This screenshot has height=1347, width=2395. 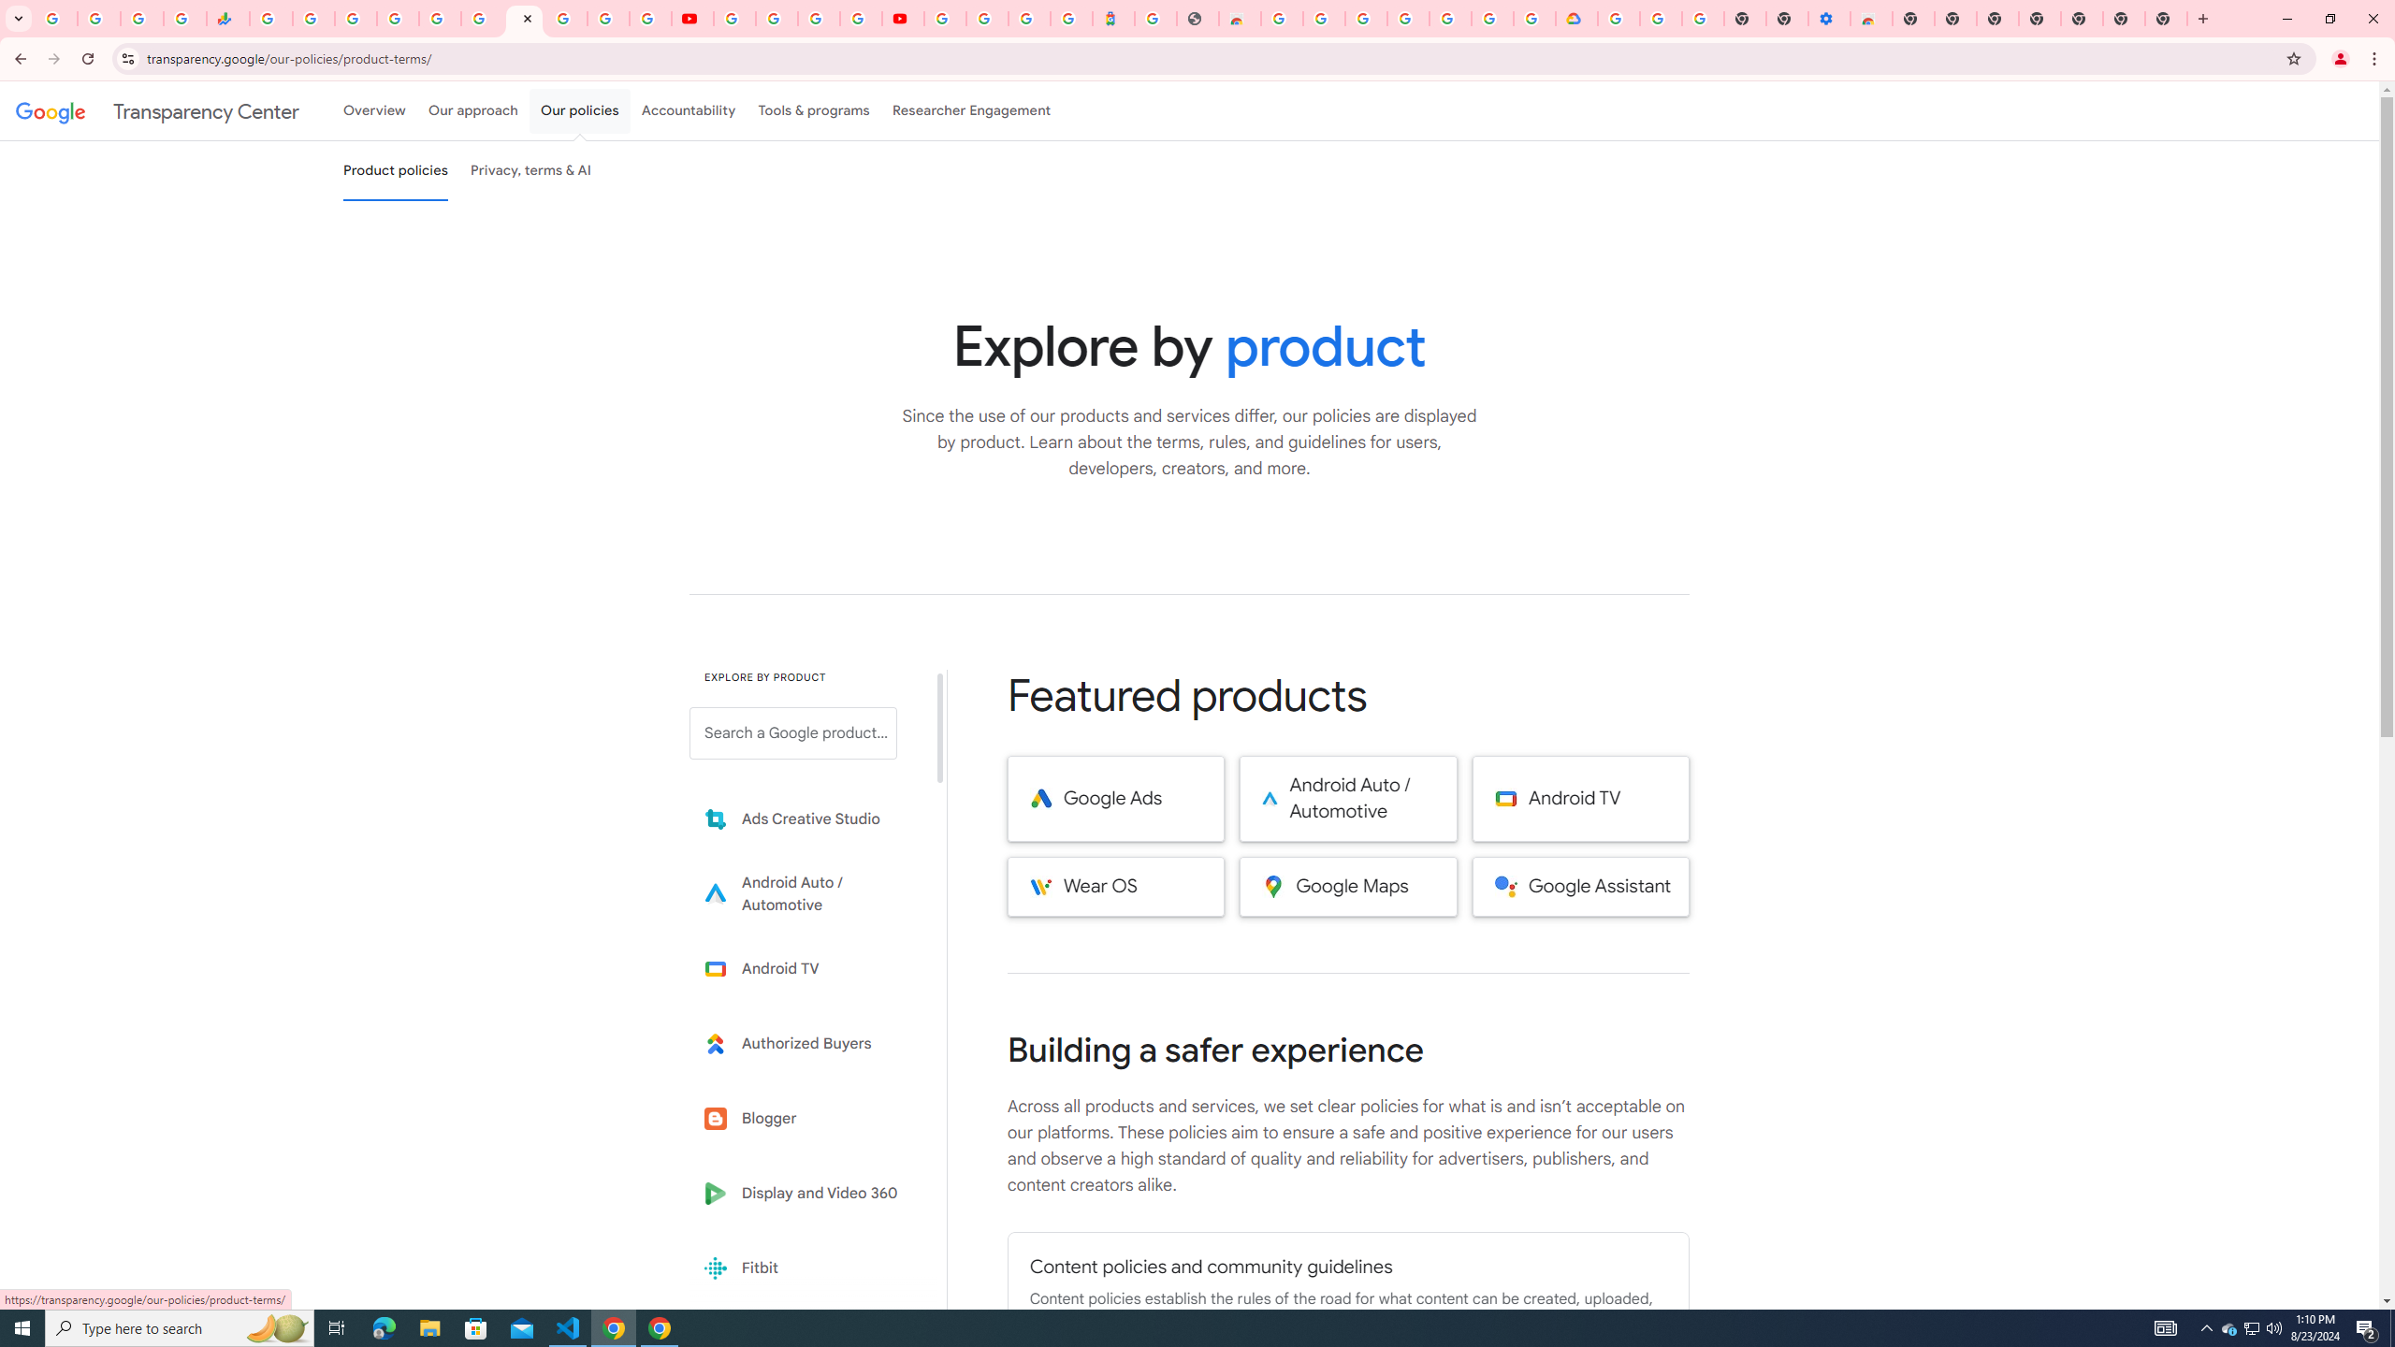 I want to click on Blogger, so click(x=806, y=1119).